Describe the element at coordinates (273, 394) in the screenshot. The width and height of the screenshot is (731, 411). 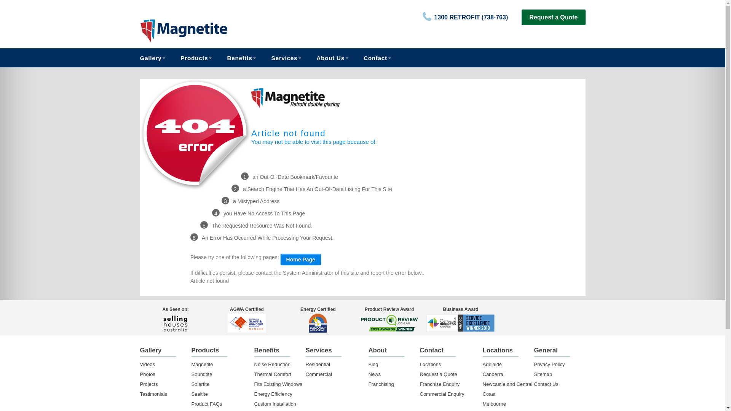
I see `Energy Efficiency` at that location.